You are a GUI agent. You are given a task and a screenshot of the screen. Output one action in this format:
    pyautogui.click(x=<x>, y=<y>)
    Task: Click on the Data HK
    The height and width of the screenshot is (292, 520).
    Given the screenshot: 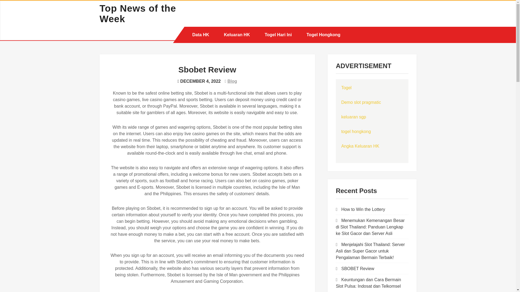 What is the action you would take?
    pyautogui.click(x=200, y=35)
    